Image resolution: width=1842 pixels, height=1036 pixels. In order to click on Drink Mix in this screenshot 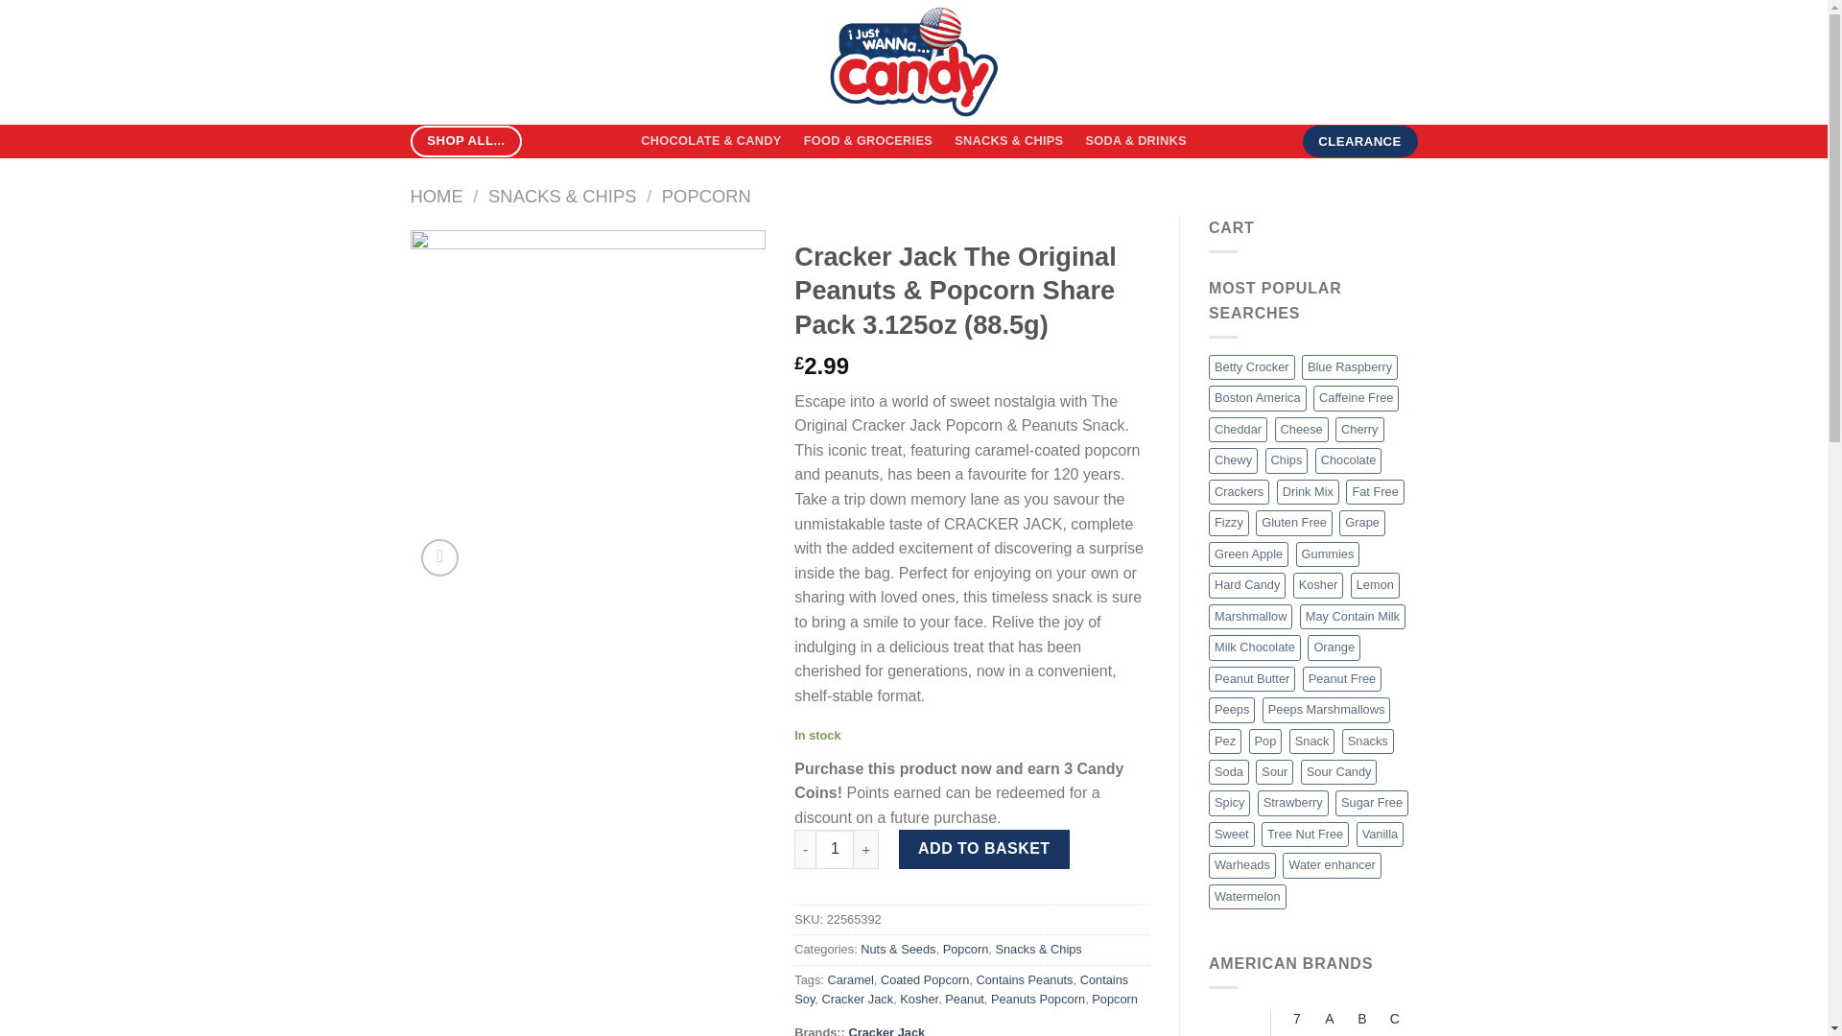, I will do `click(1307, 491)`.